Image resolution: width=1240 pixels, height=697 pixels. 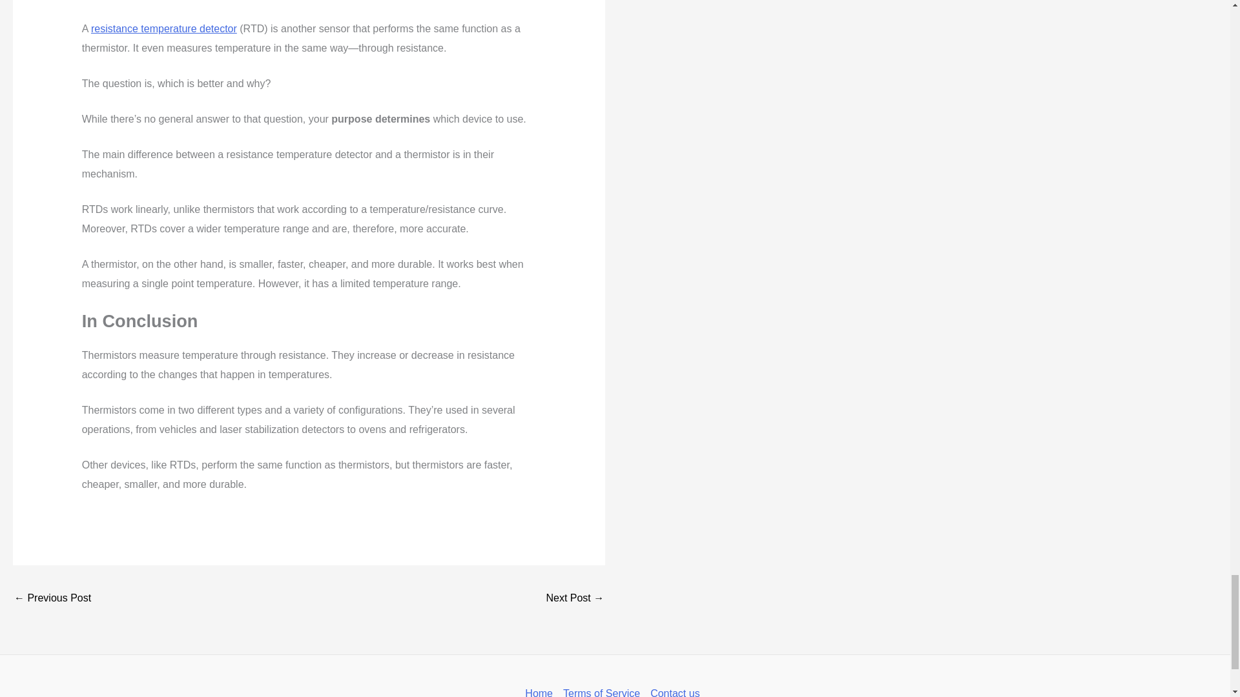 What do you see at coordinates (163, 28) in the screenshot?
I see `resistance temperature detector` at bounding box center [163, 28].